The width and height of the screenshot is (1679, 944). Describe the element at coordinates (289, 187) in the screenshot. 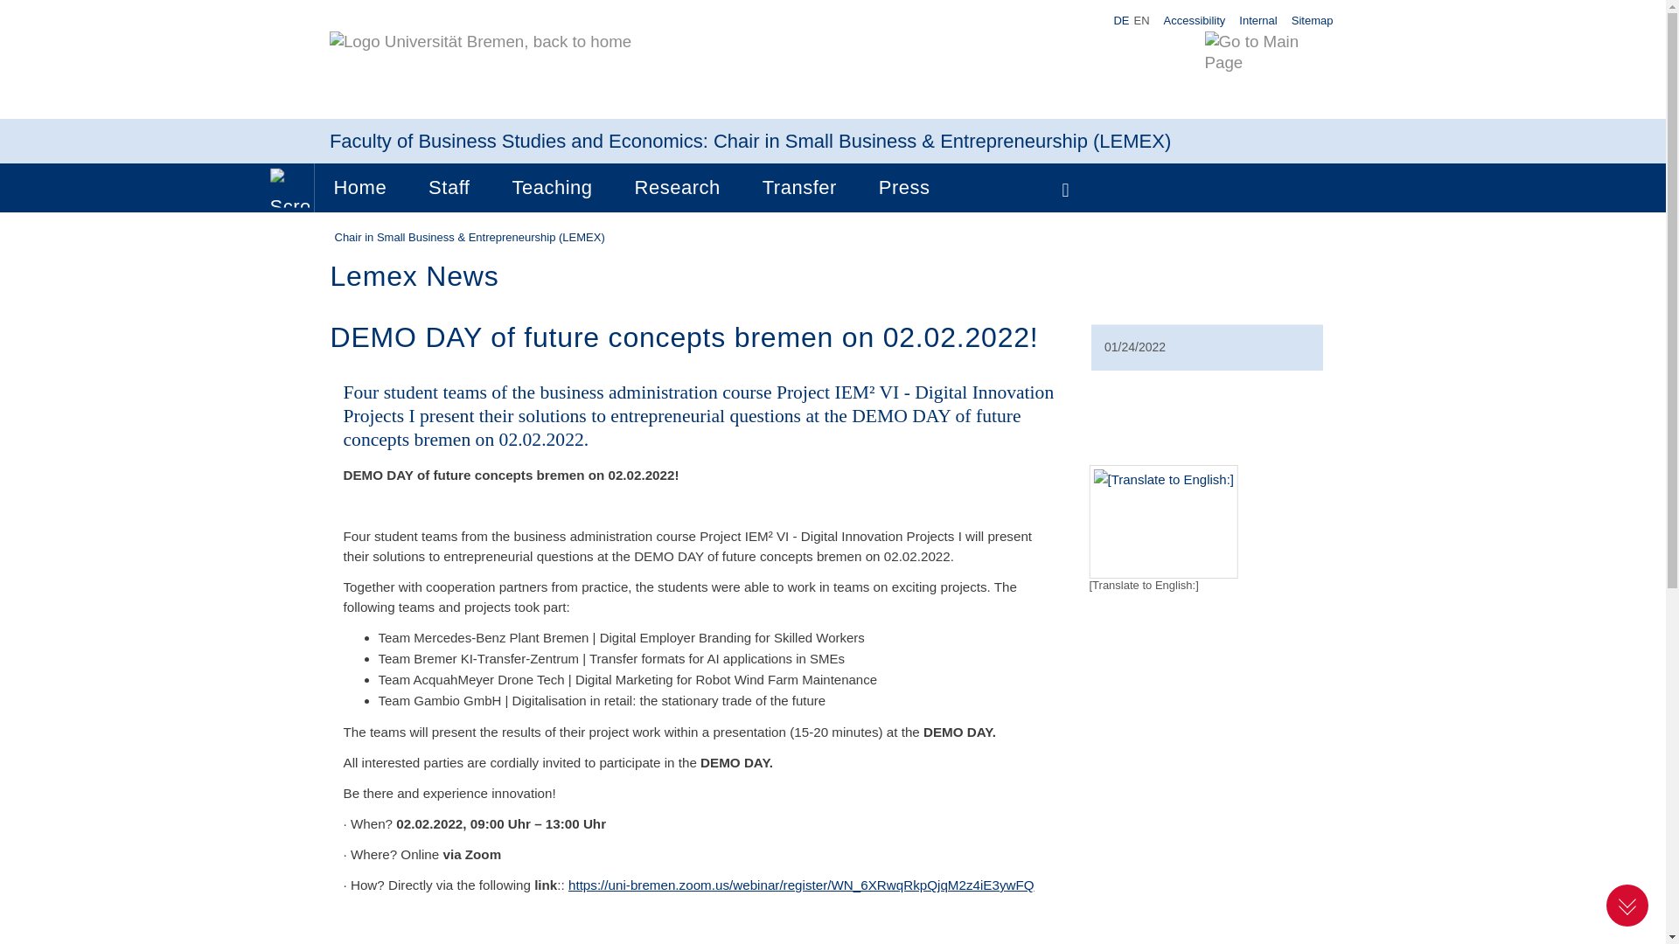

I see `0` at that location.